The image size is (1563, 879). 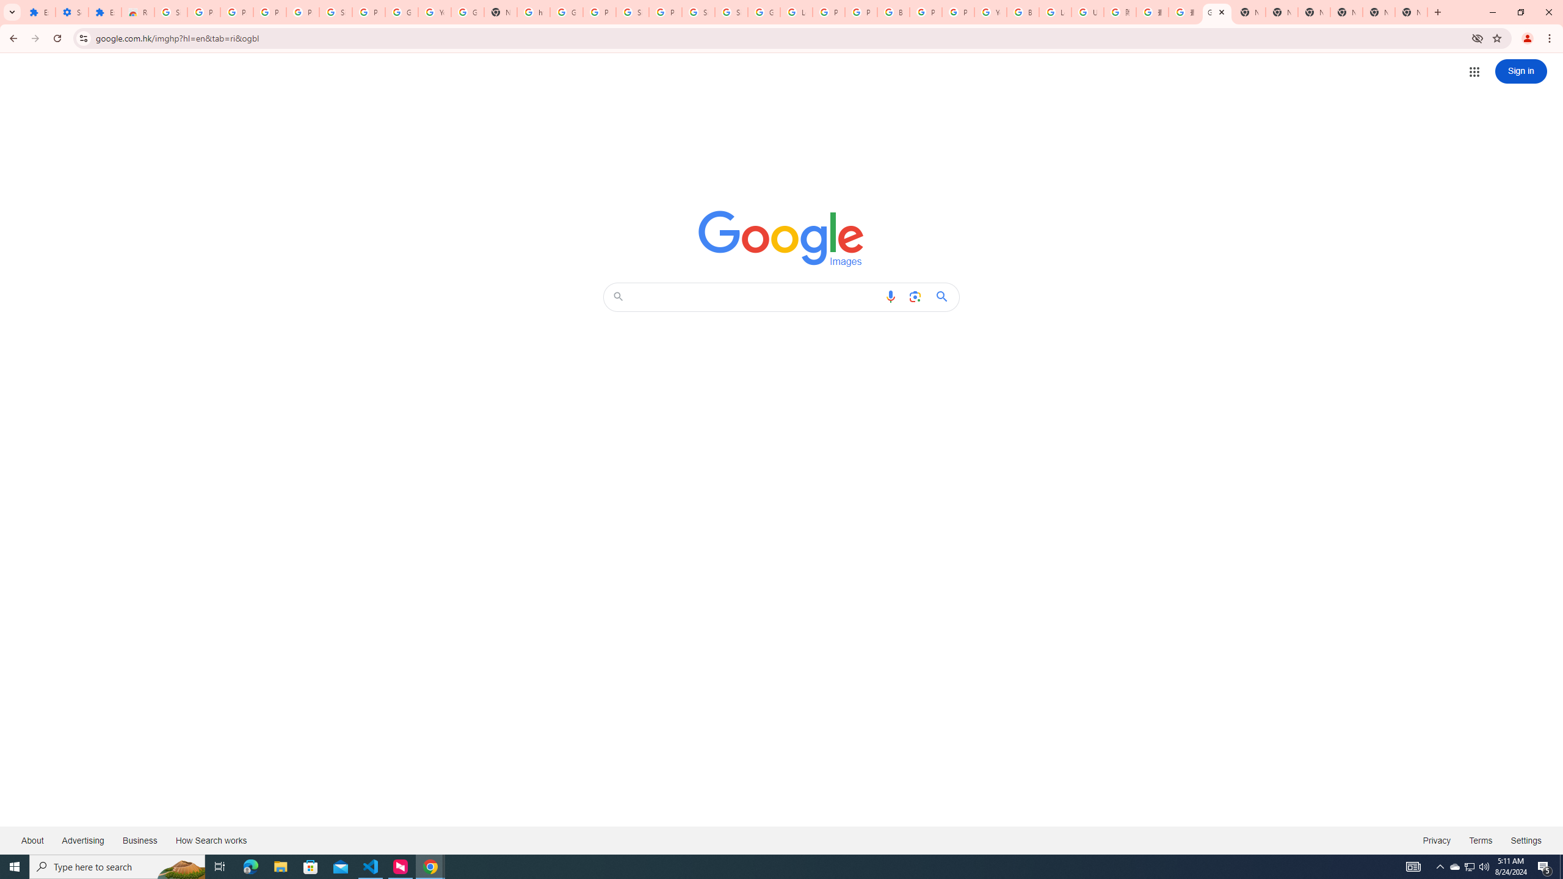 What do you see at coordinates (39, 12) in the screenshot?
I see `Extensions` at bounding box center [39, 12].